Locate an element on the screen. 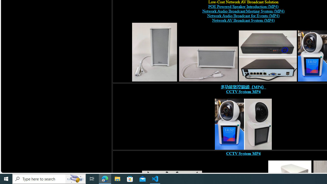 The height and width of the screenshot is (184, 327). POE Powered Speaker Introduction (MP4) is located at coordinates (243, 7).